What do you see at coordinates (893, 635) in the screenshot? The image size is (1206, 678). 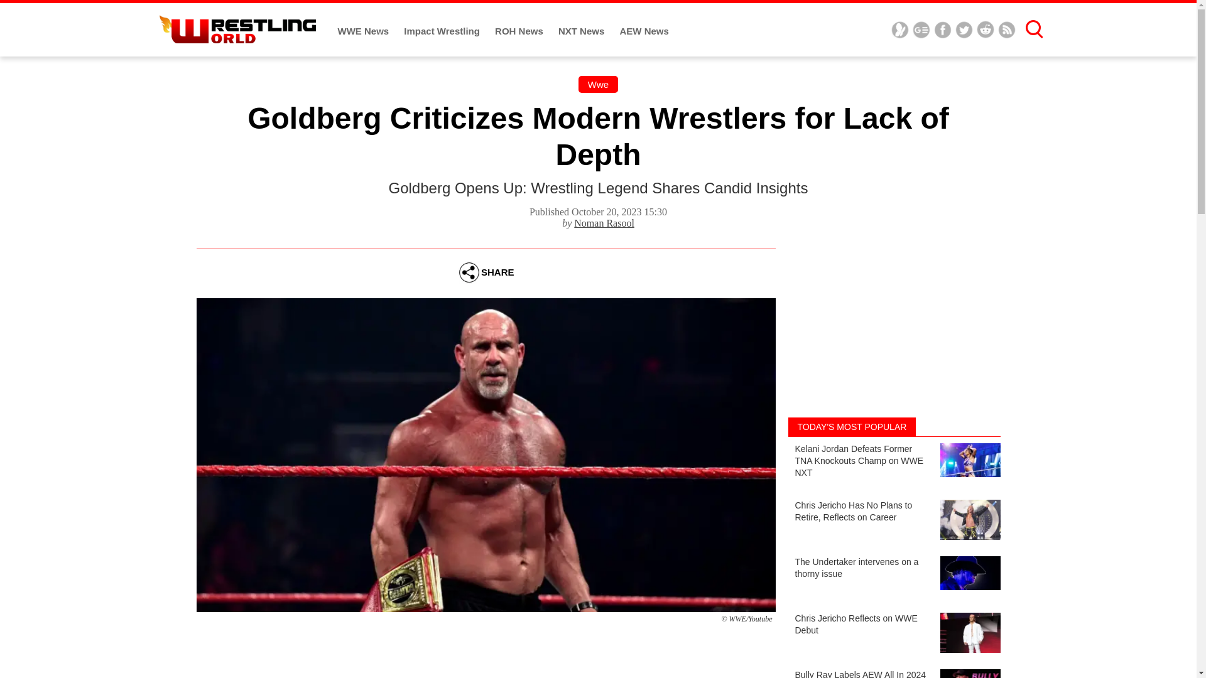 I see `Chris Jericho Reflects on WWE Debut` at bounding box center [893, 635].